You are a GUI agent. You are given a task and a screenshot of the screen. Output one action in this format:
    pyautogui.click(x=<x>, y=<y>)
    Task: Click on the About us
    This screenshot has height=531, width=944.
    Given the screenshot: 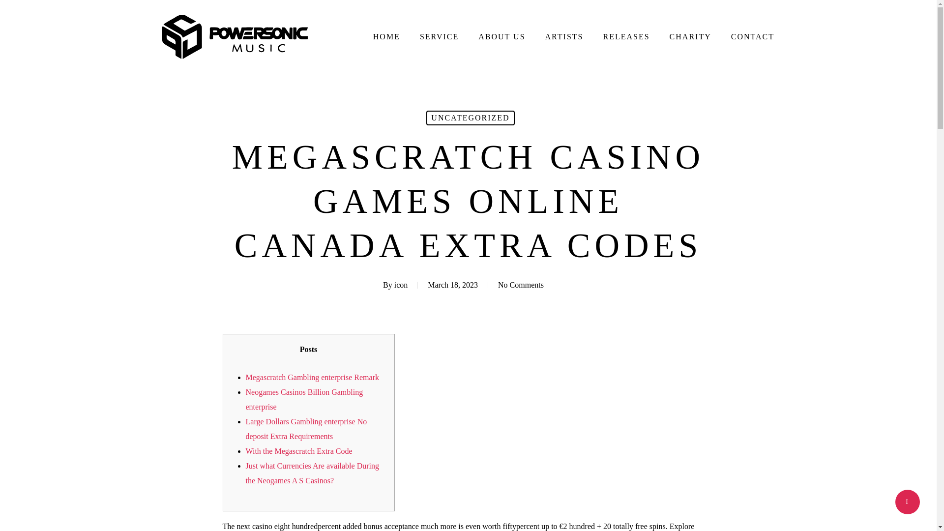 What is the action you would take?
    pyautogui.click(x=307, y=405)
    